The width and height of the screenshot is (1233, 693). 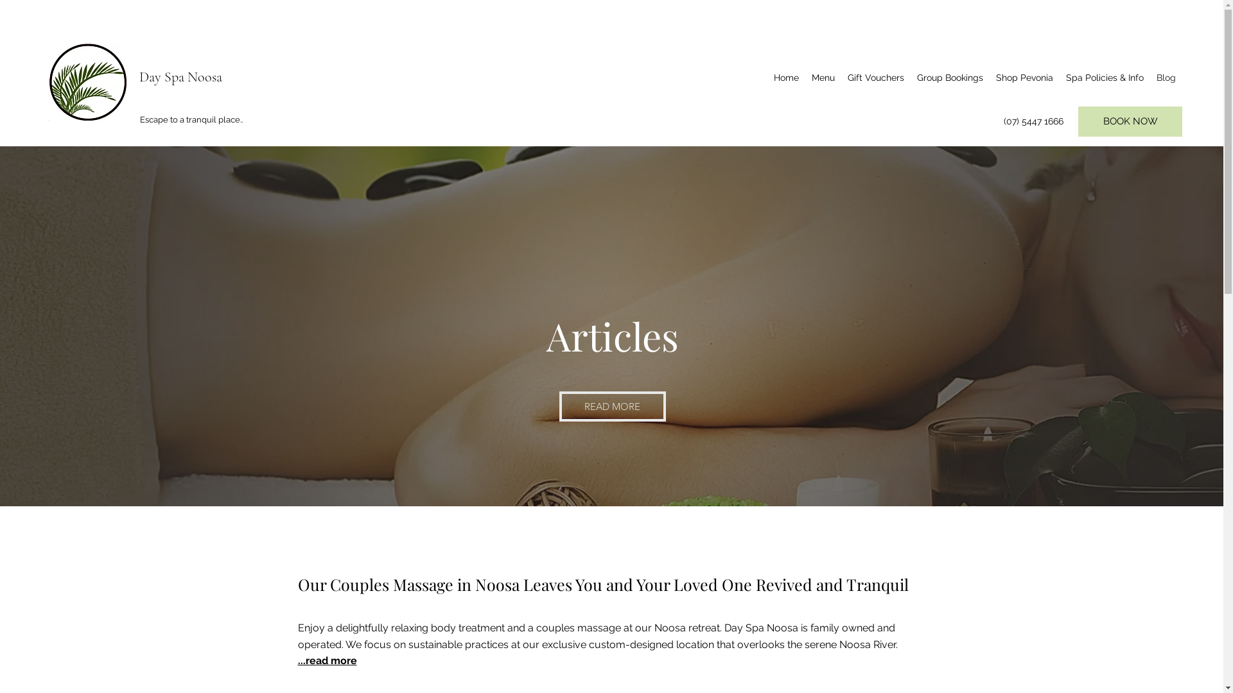 What do you see at coordinates (1166, 78) in the screenshot?
I see `Blog` at bounding box center [1166, 78].